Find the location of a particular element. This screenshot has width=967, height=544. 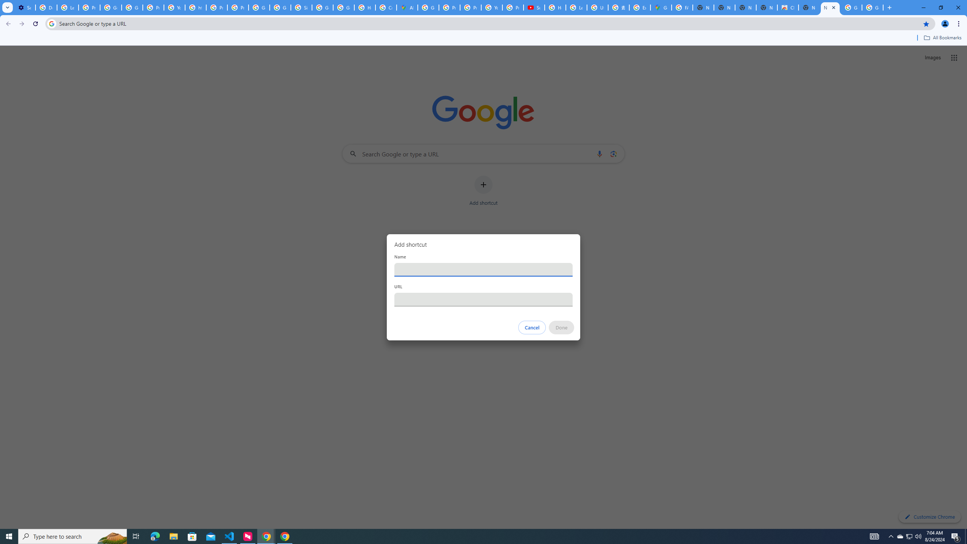

Delete photos & videos - Computer - Google Photos Help is located at coordinates (46, 8).